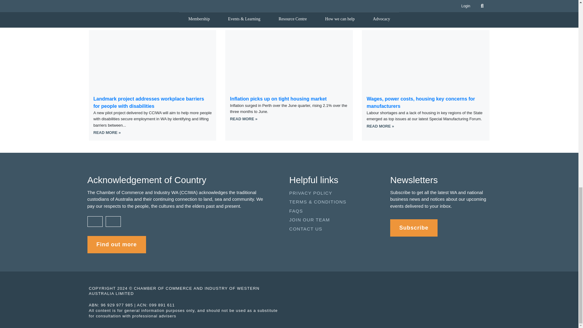 The image size is (583, 328). What do you see at coordinates (346, 0) in the screenshot?
I see `Email` at bounding box center [346, 0].